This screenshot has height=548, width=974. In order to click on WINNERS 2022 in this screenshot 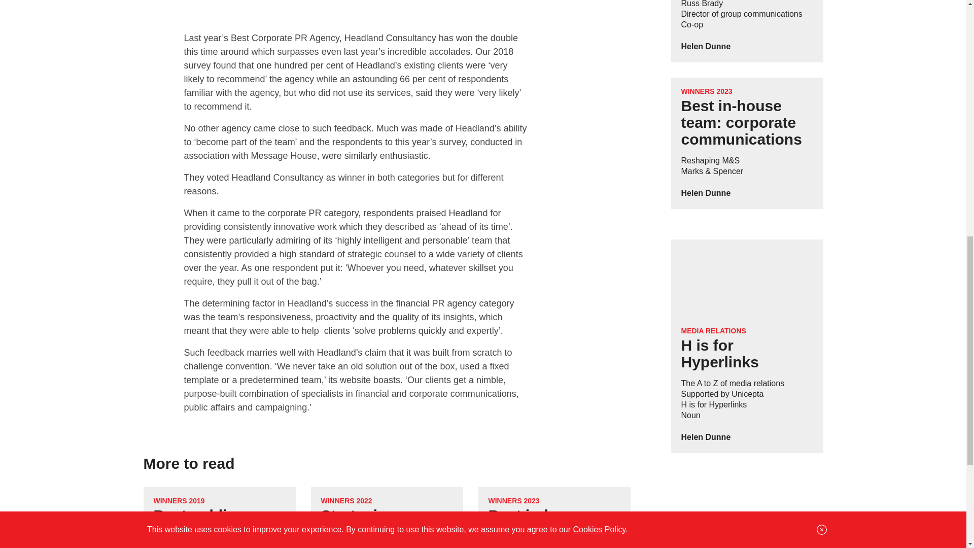, I will do `click(346, 500)`.